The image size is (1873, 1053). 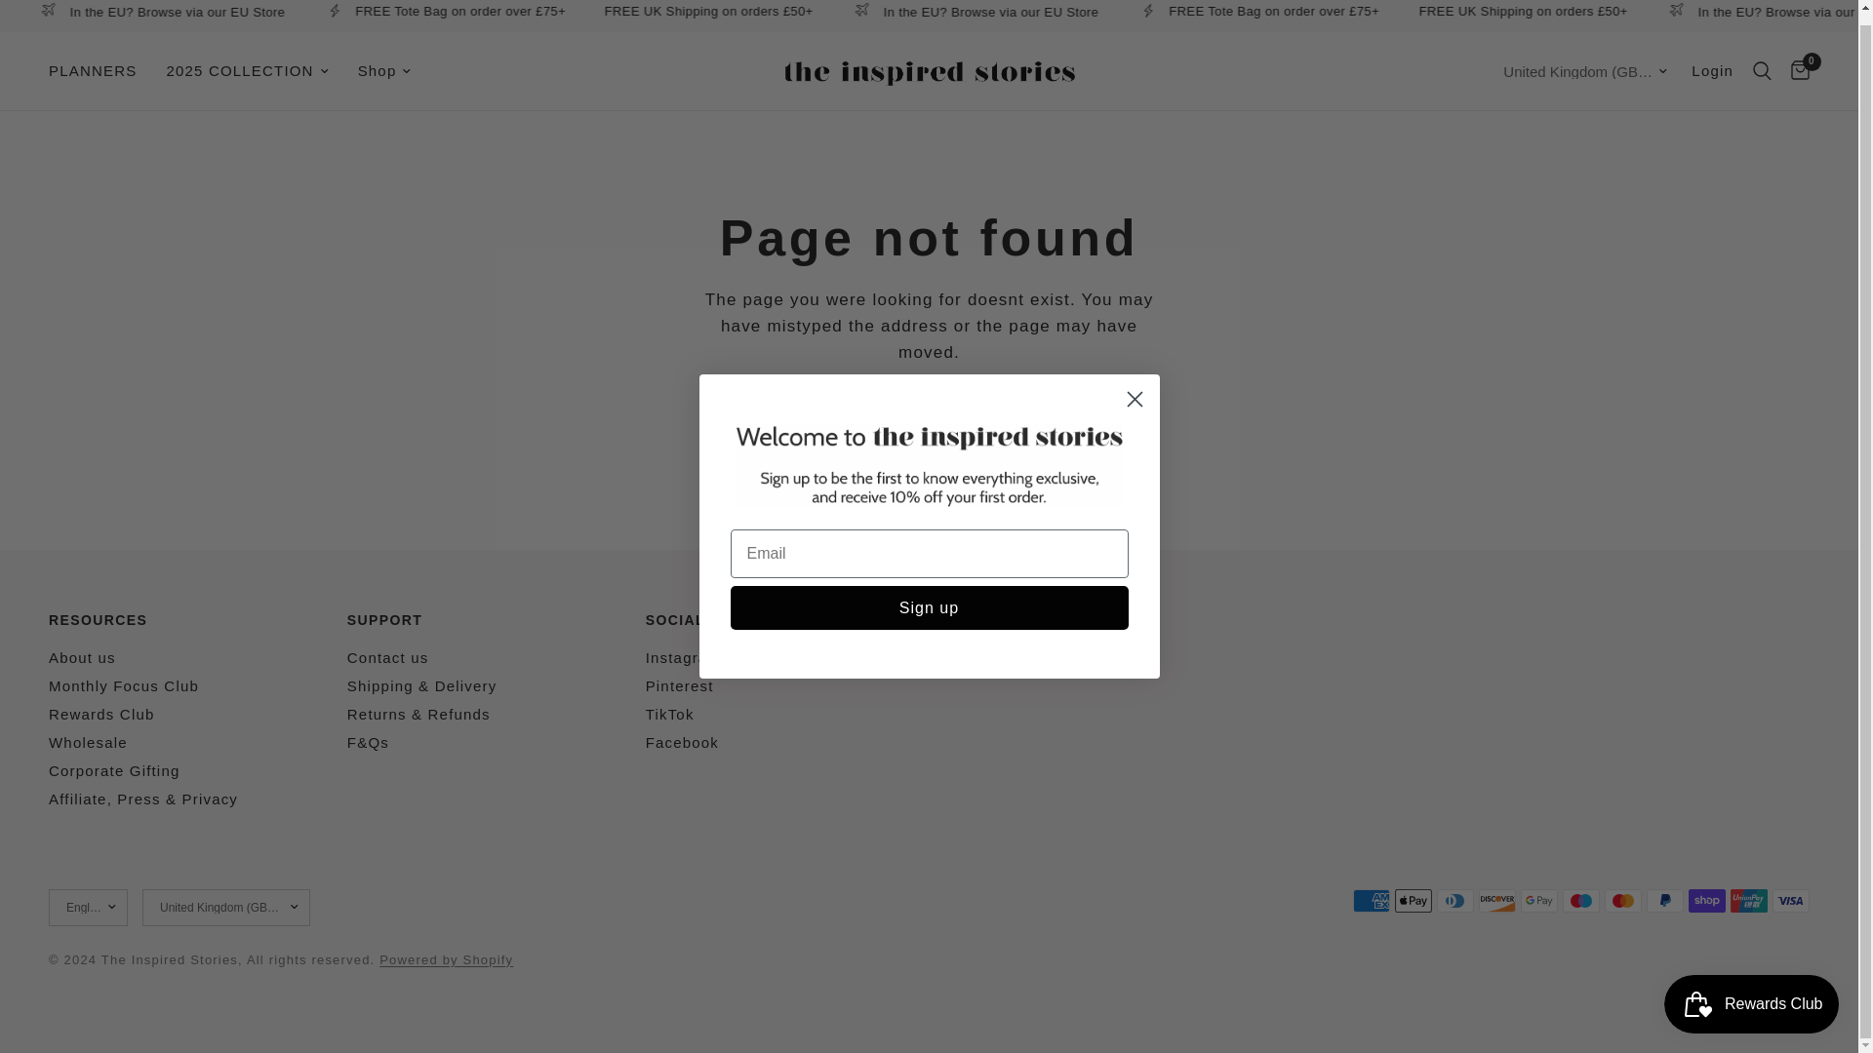 What do you see at coordinates (427, 11) in the screenshot?
I see `In the EU? Browse via our EU Store` at bounding box center [427, 11].